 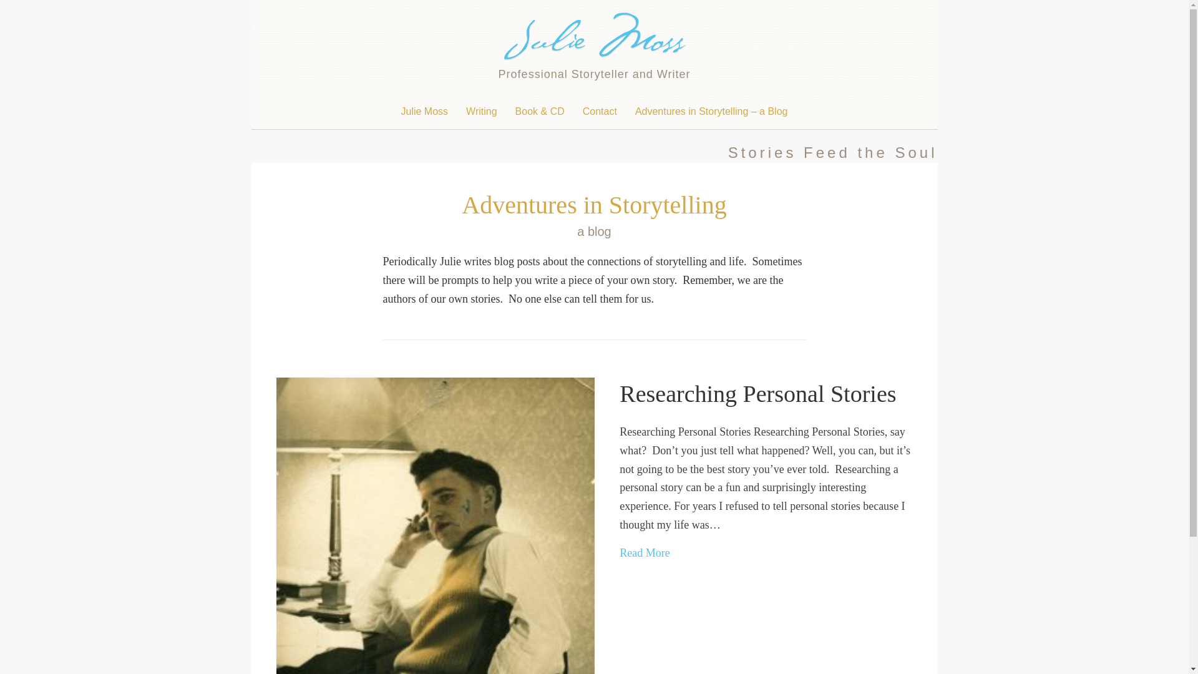 I want to click on Researching Personal Stories, so click(x=757, y=394).